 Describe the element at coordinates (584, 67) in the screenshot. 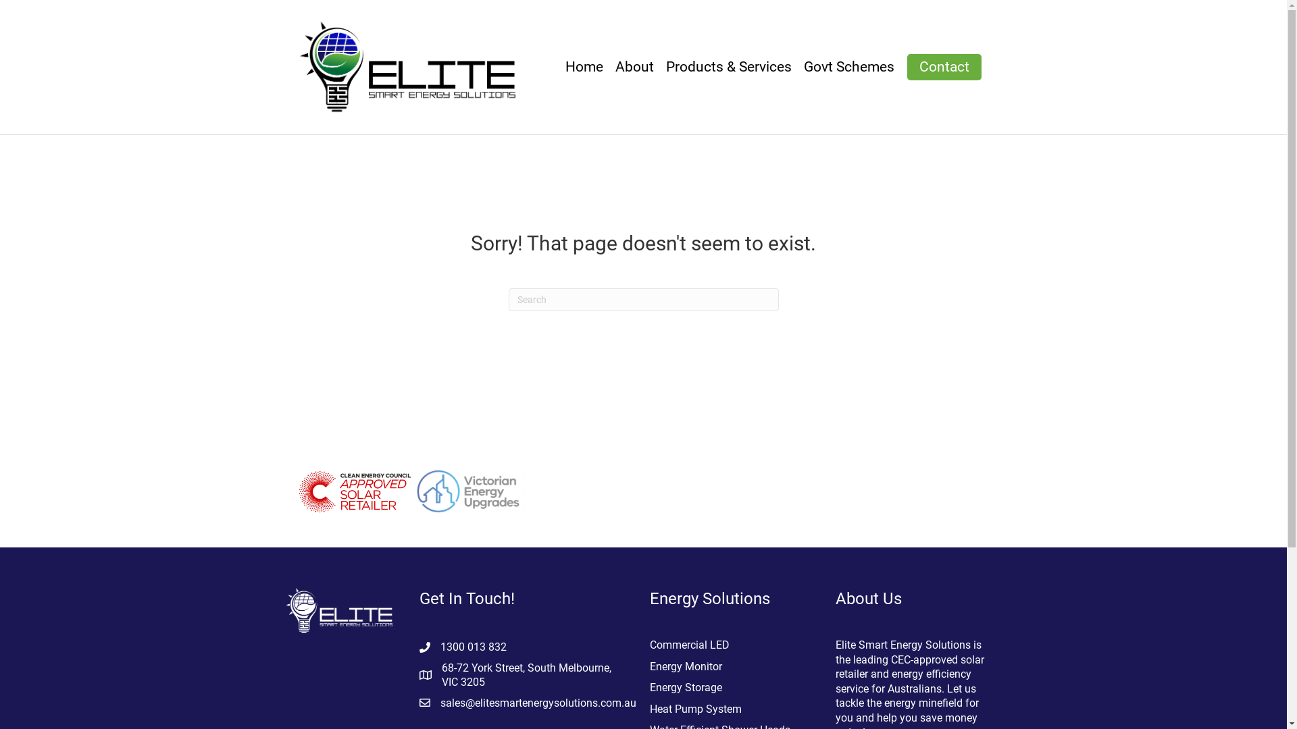

I see `Home` at that location.